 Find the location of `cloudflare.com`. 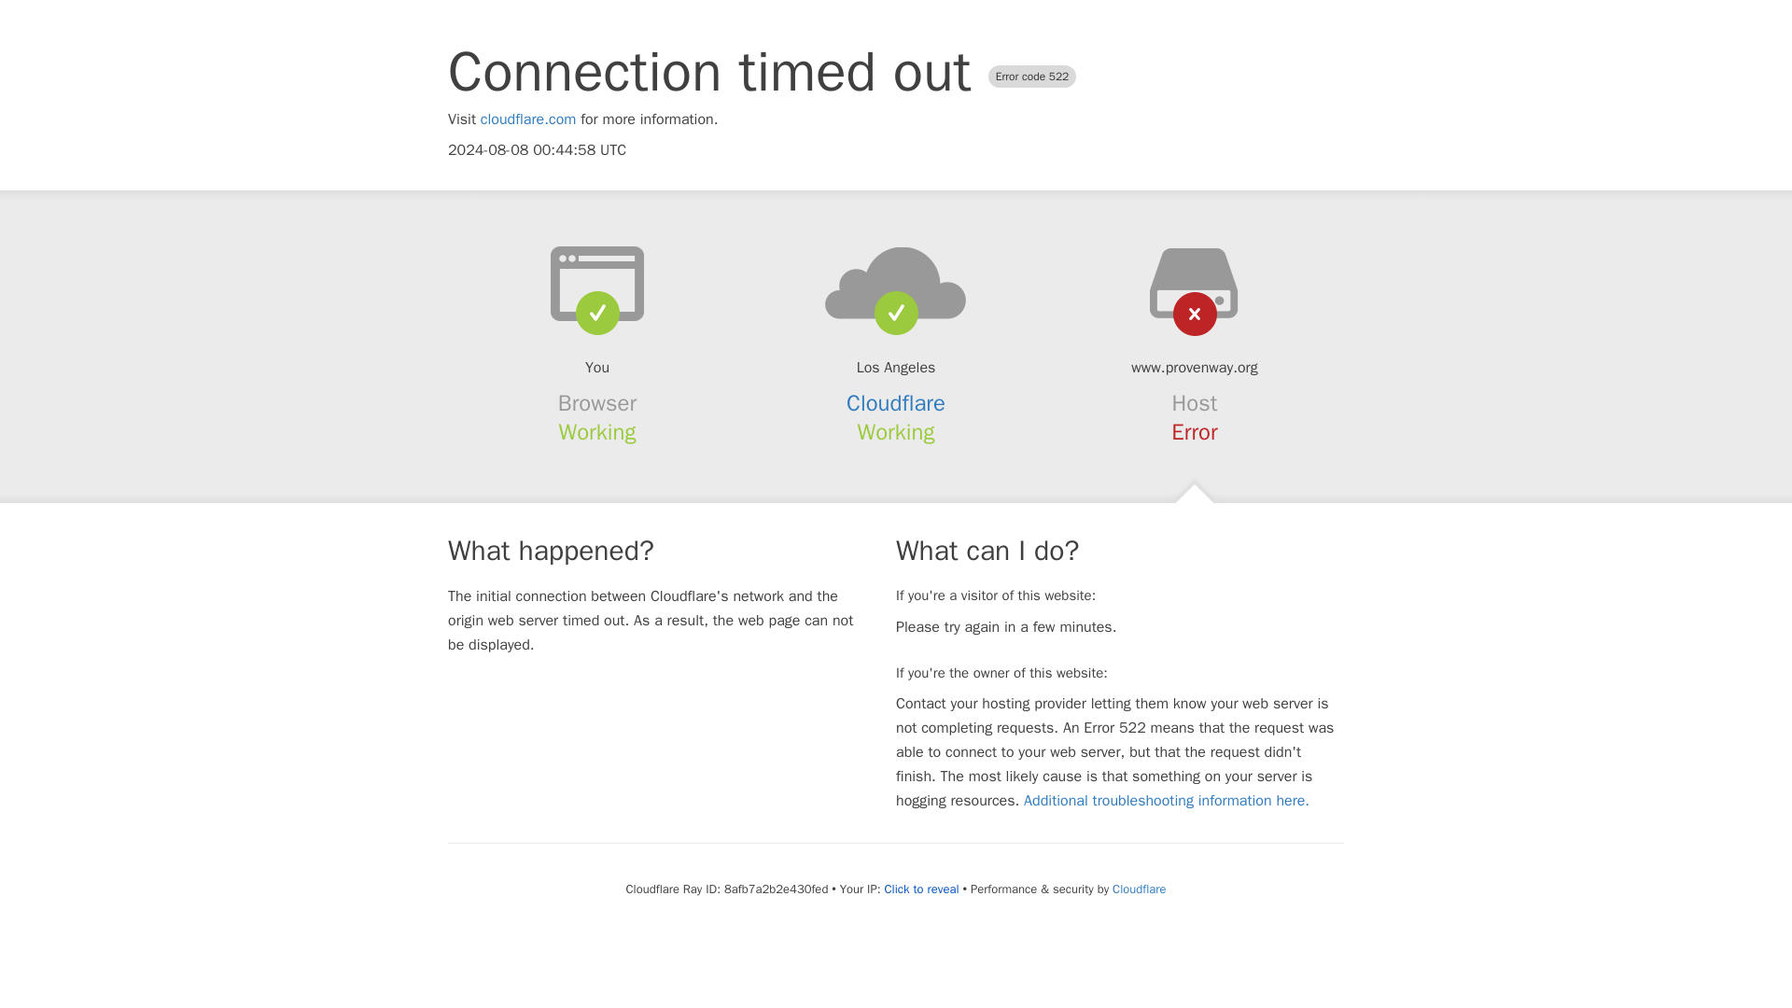

cloudflare.com is located at coordinates (528, 119).